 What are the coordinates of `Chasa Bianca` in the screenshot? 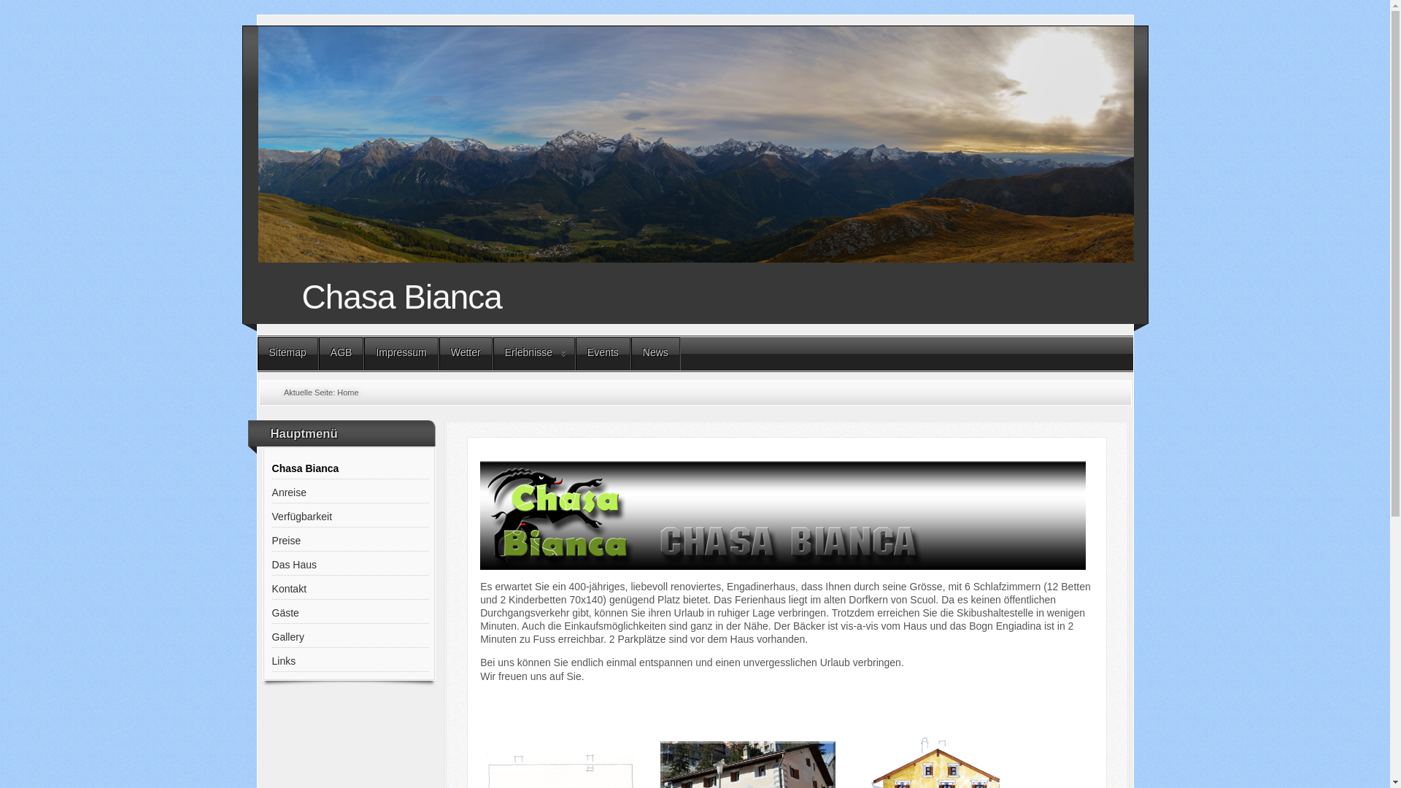 It's located at (350, 468).